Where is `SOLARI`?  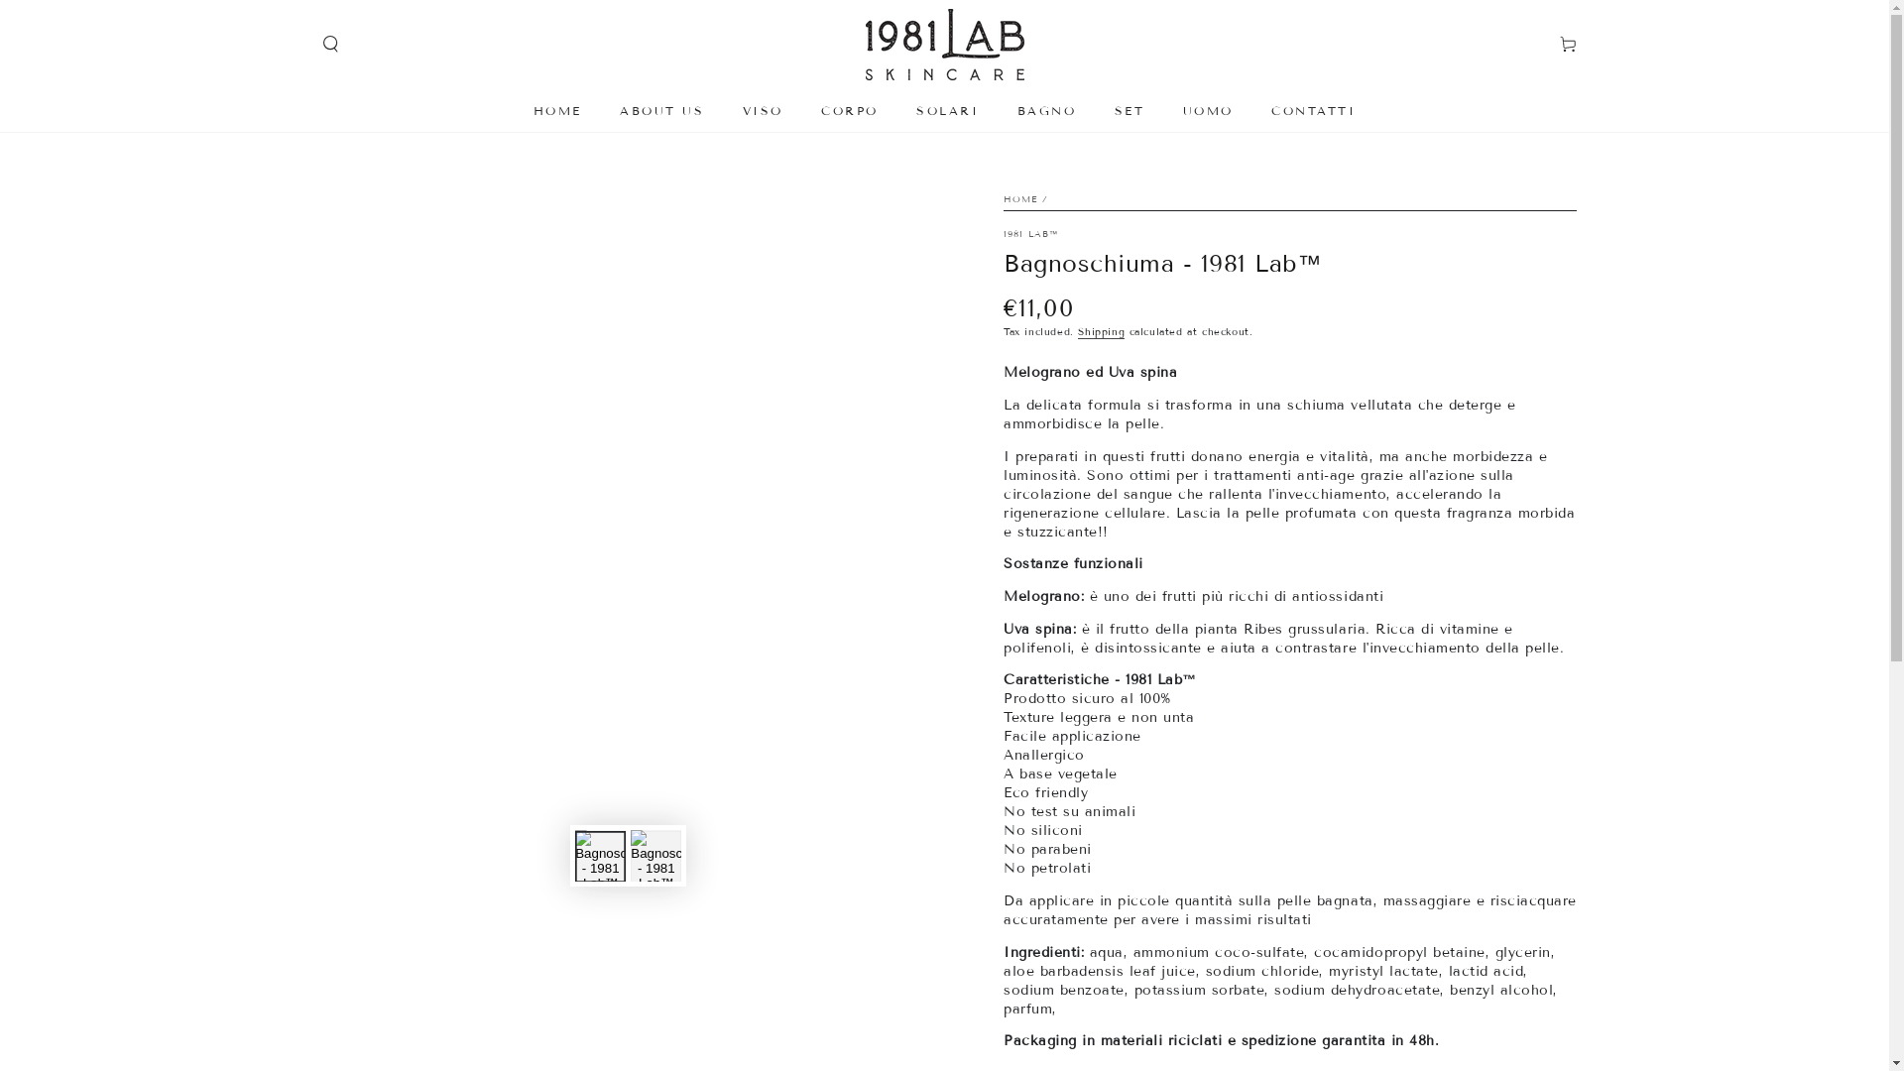
SOLARI is located at coordinates (948, 110).